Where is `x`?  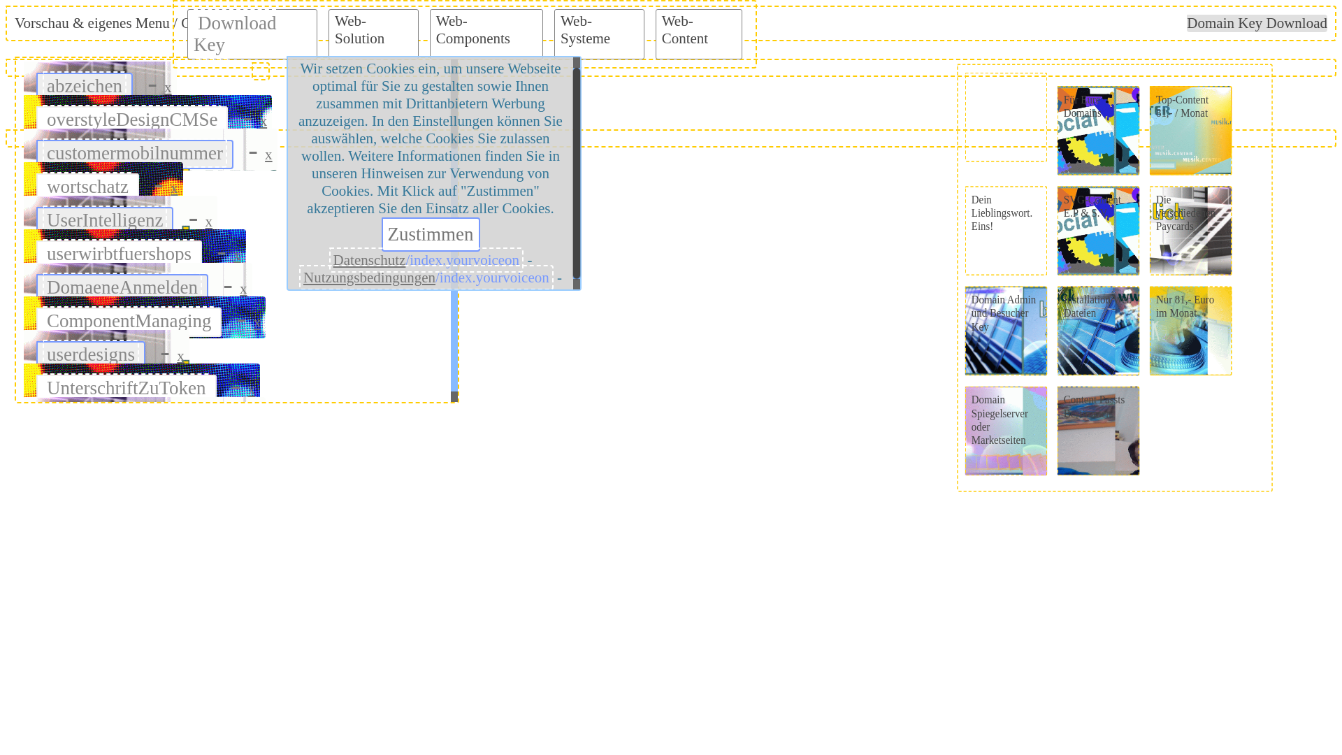 x is located at coordinates (260, 691).